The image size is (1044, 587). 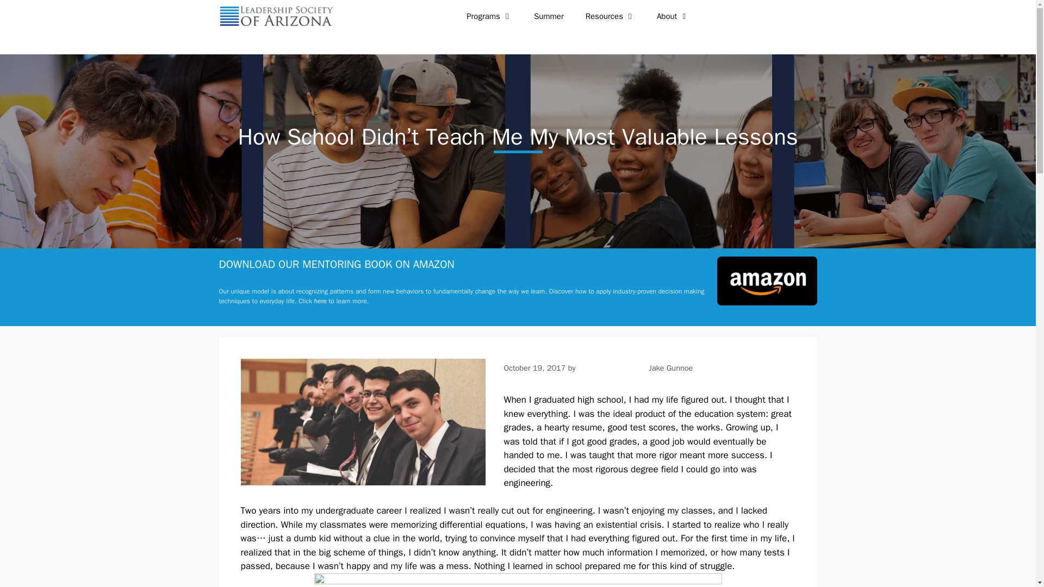 What do you see at coordinates (489, 16) in the screenshot?
I see `Programs` at bounding box center [489, 16].